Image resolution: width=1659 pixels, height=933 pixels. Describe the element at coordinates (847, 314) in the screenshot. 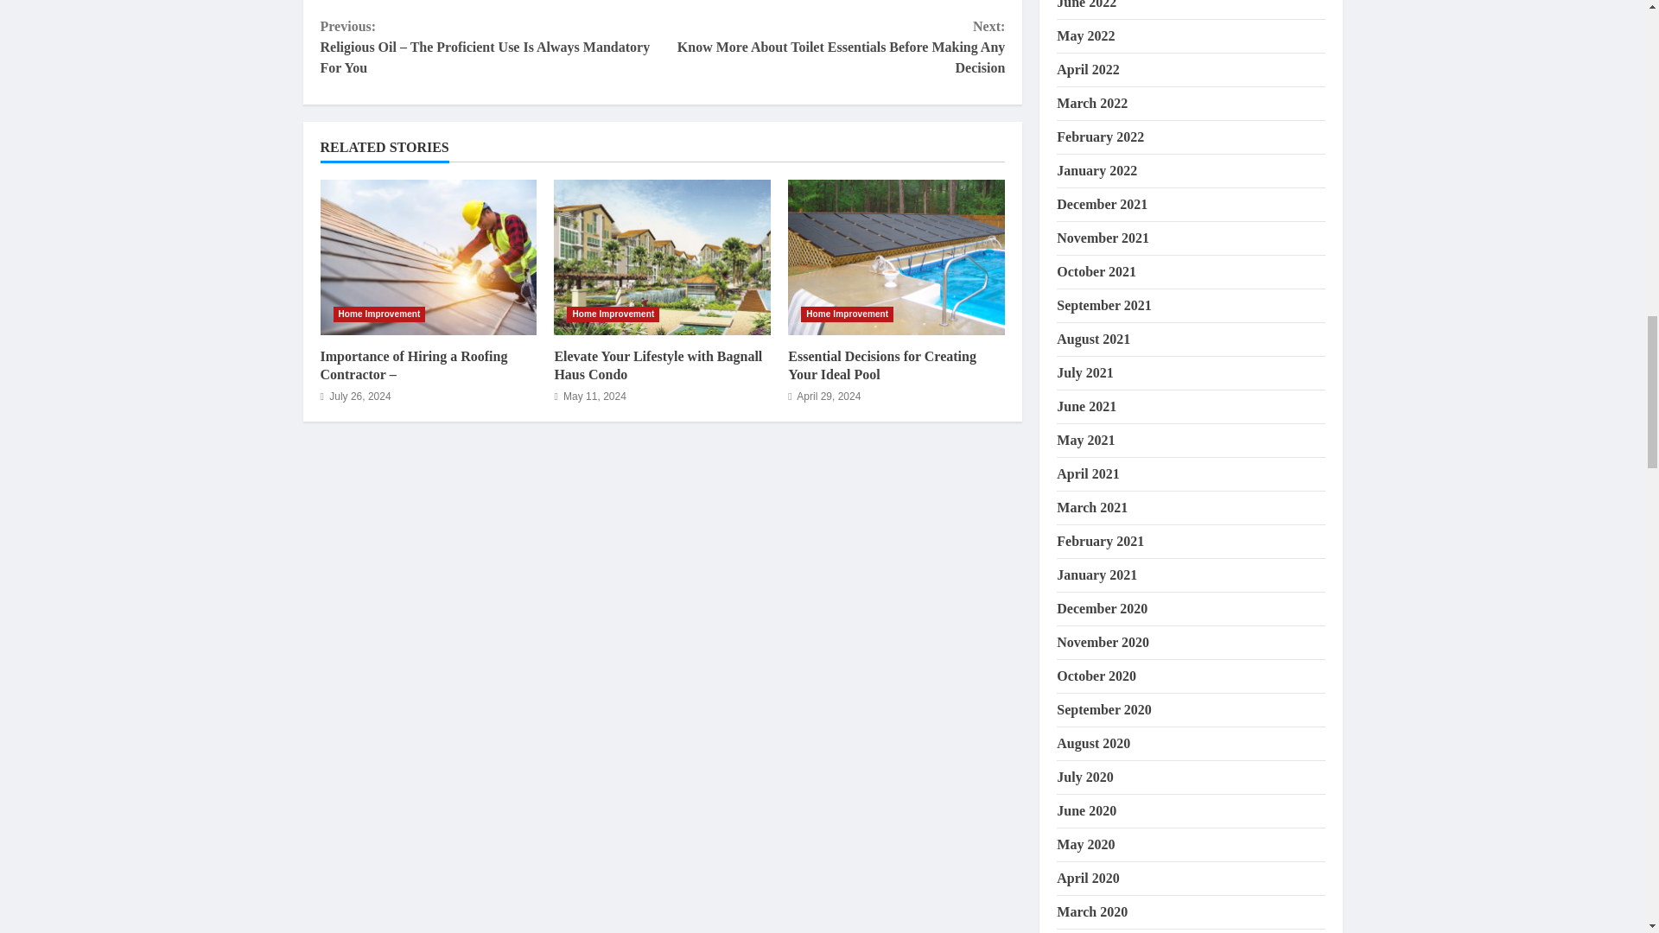

I see `Home Improvement` at that location.